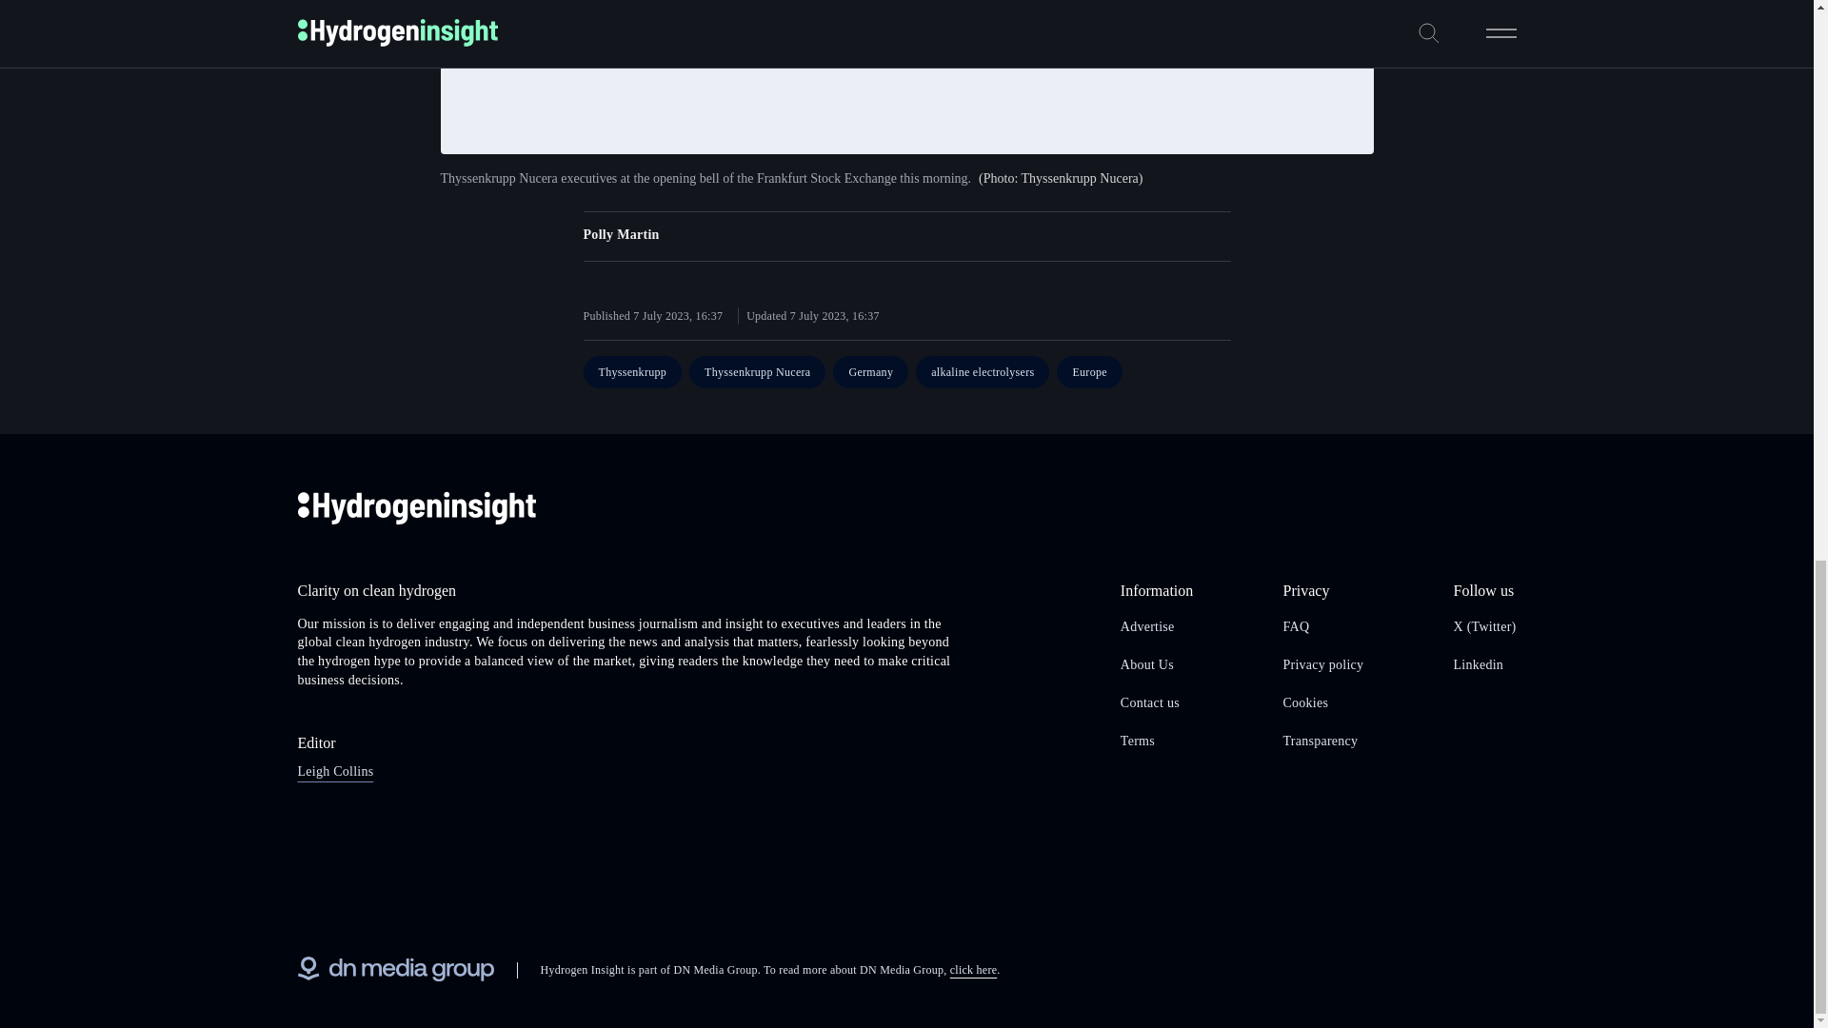 Image resolution: width=1828 pixels, height=1028 pixels. Describe the element at coordinates (1089, 371) in the screenshot. I see `Europe` at that location.